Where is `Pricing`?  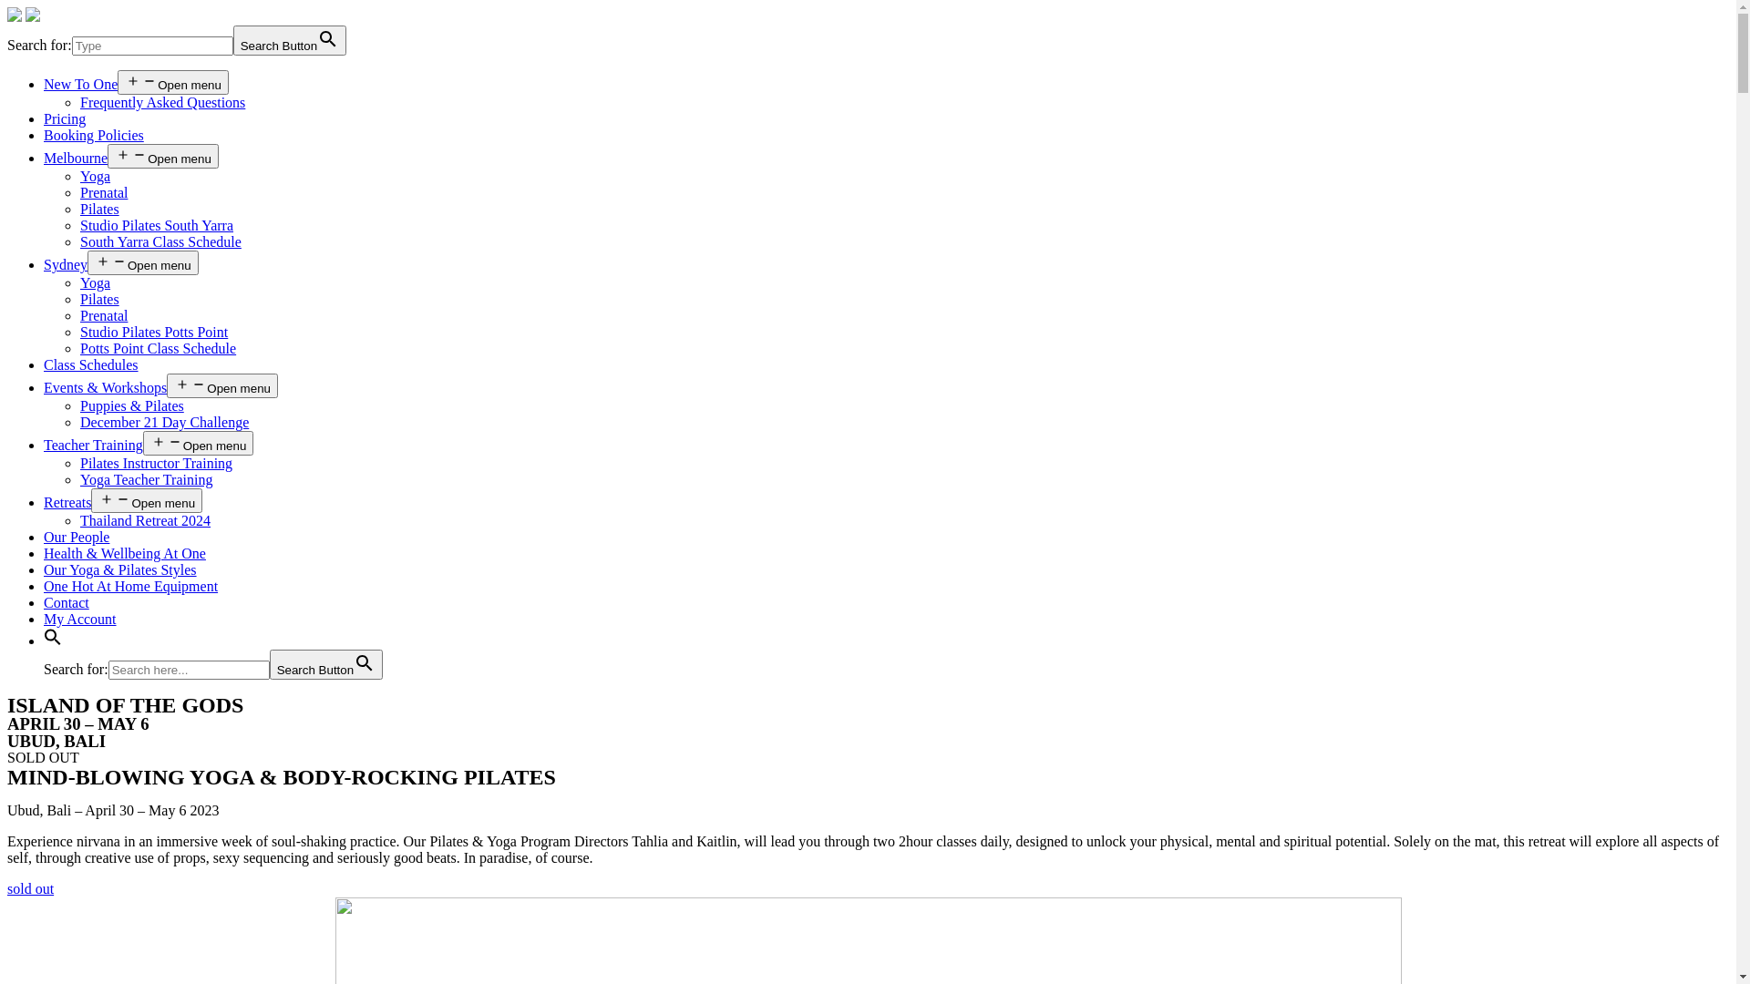 Pricing is located at coordinates (65, 118).